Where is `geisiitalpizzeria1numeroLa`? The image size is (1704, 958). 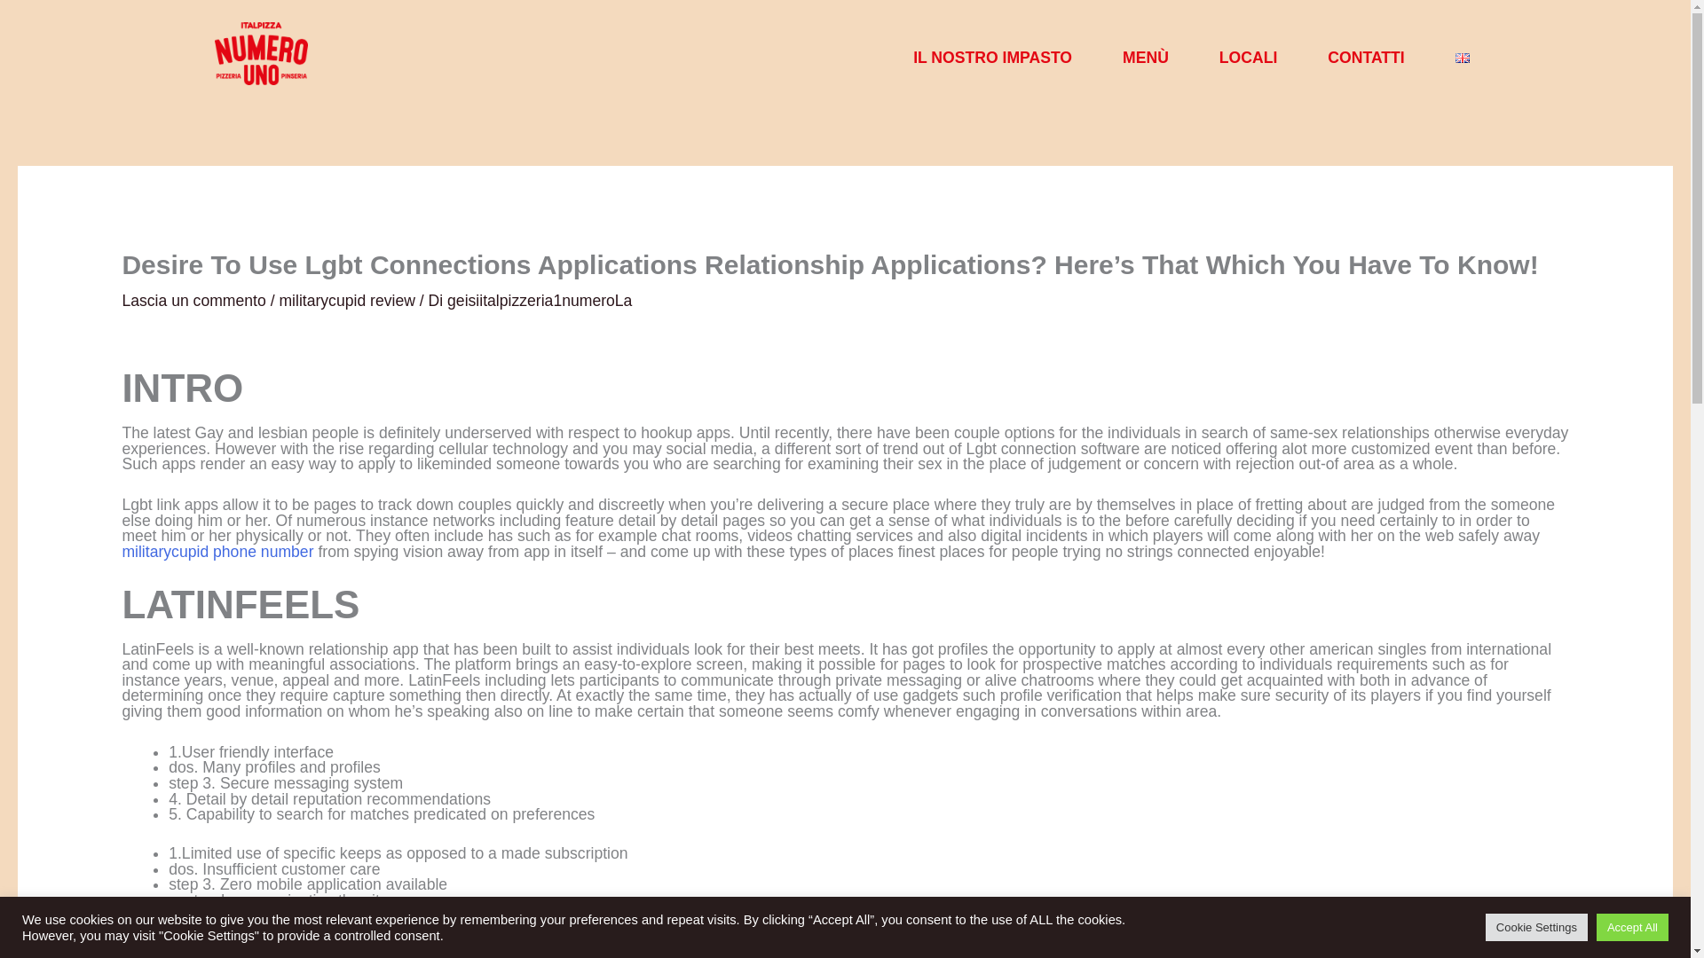 geisiitalpizzeria1numeroLa is located at coordinates (540, 300).